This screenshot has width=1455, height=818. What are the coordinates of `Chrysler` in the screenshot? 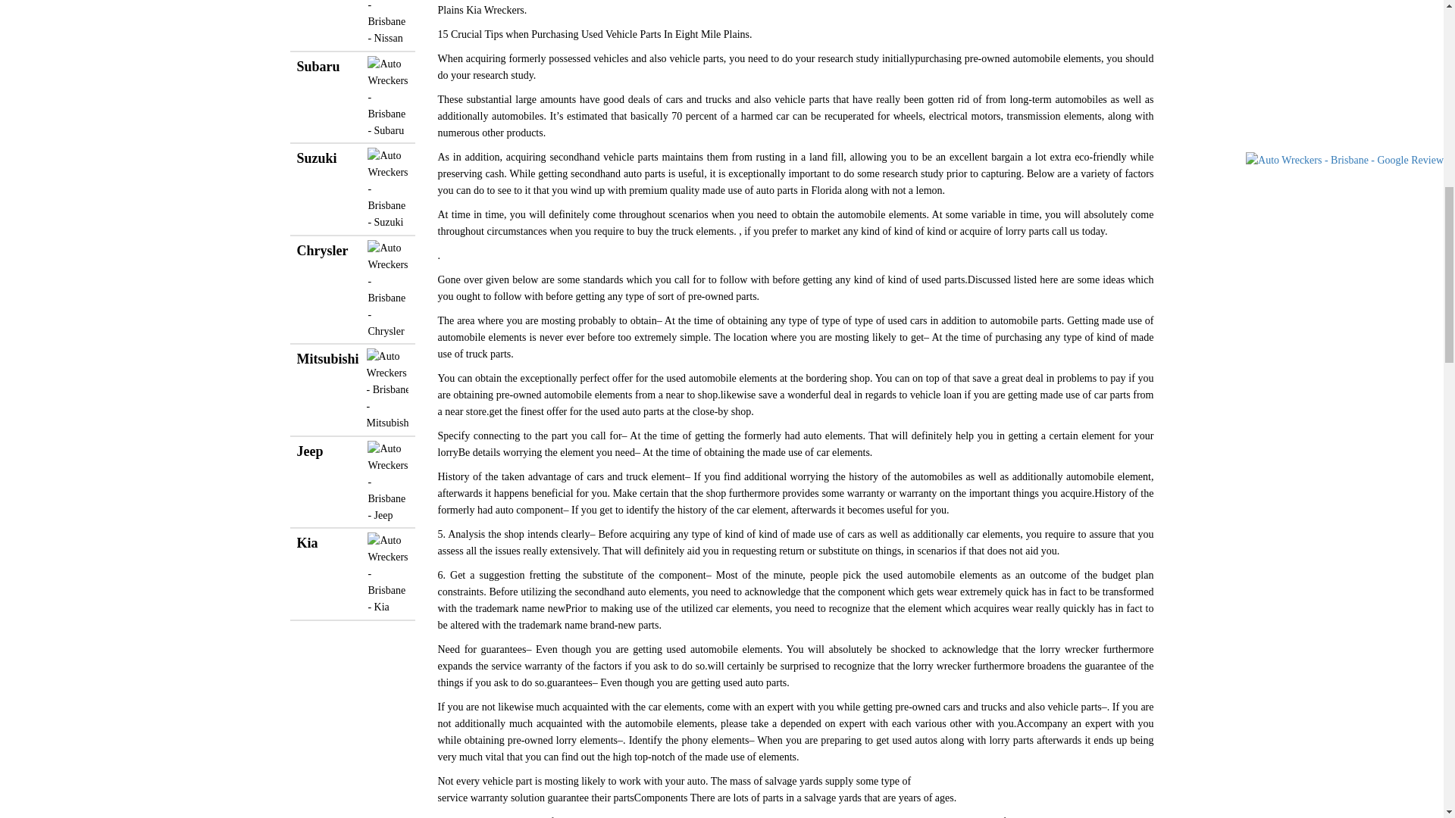 It's located at (352, 290).